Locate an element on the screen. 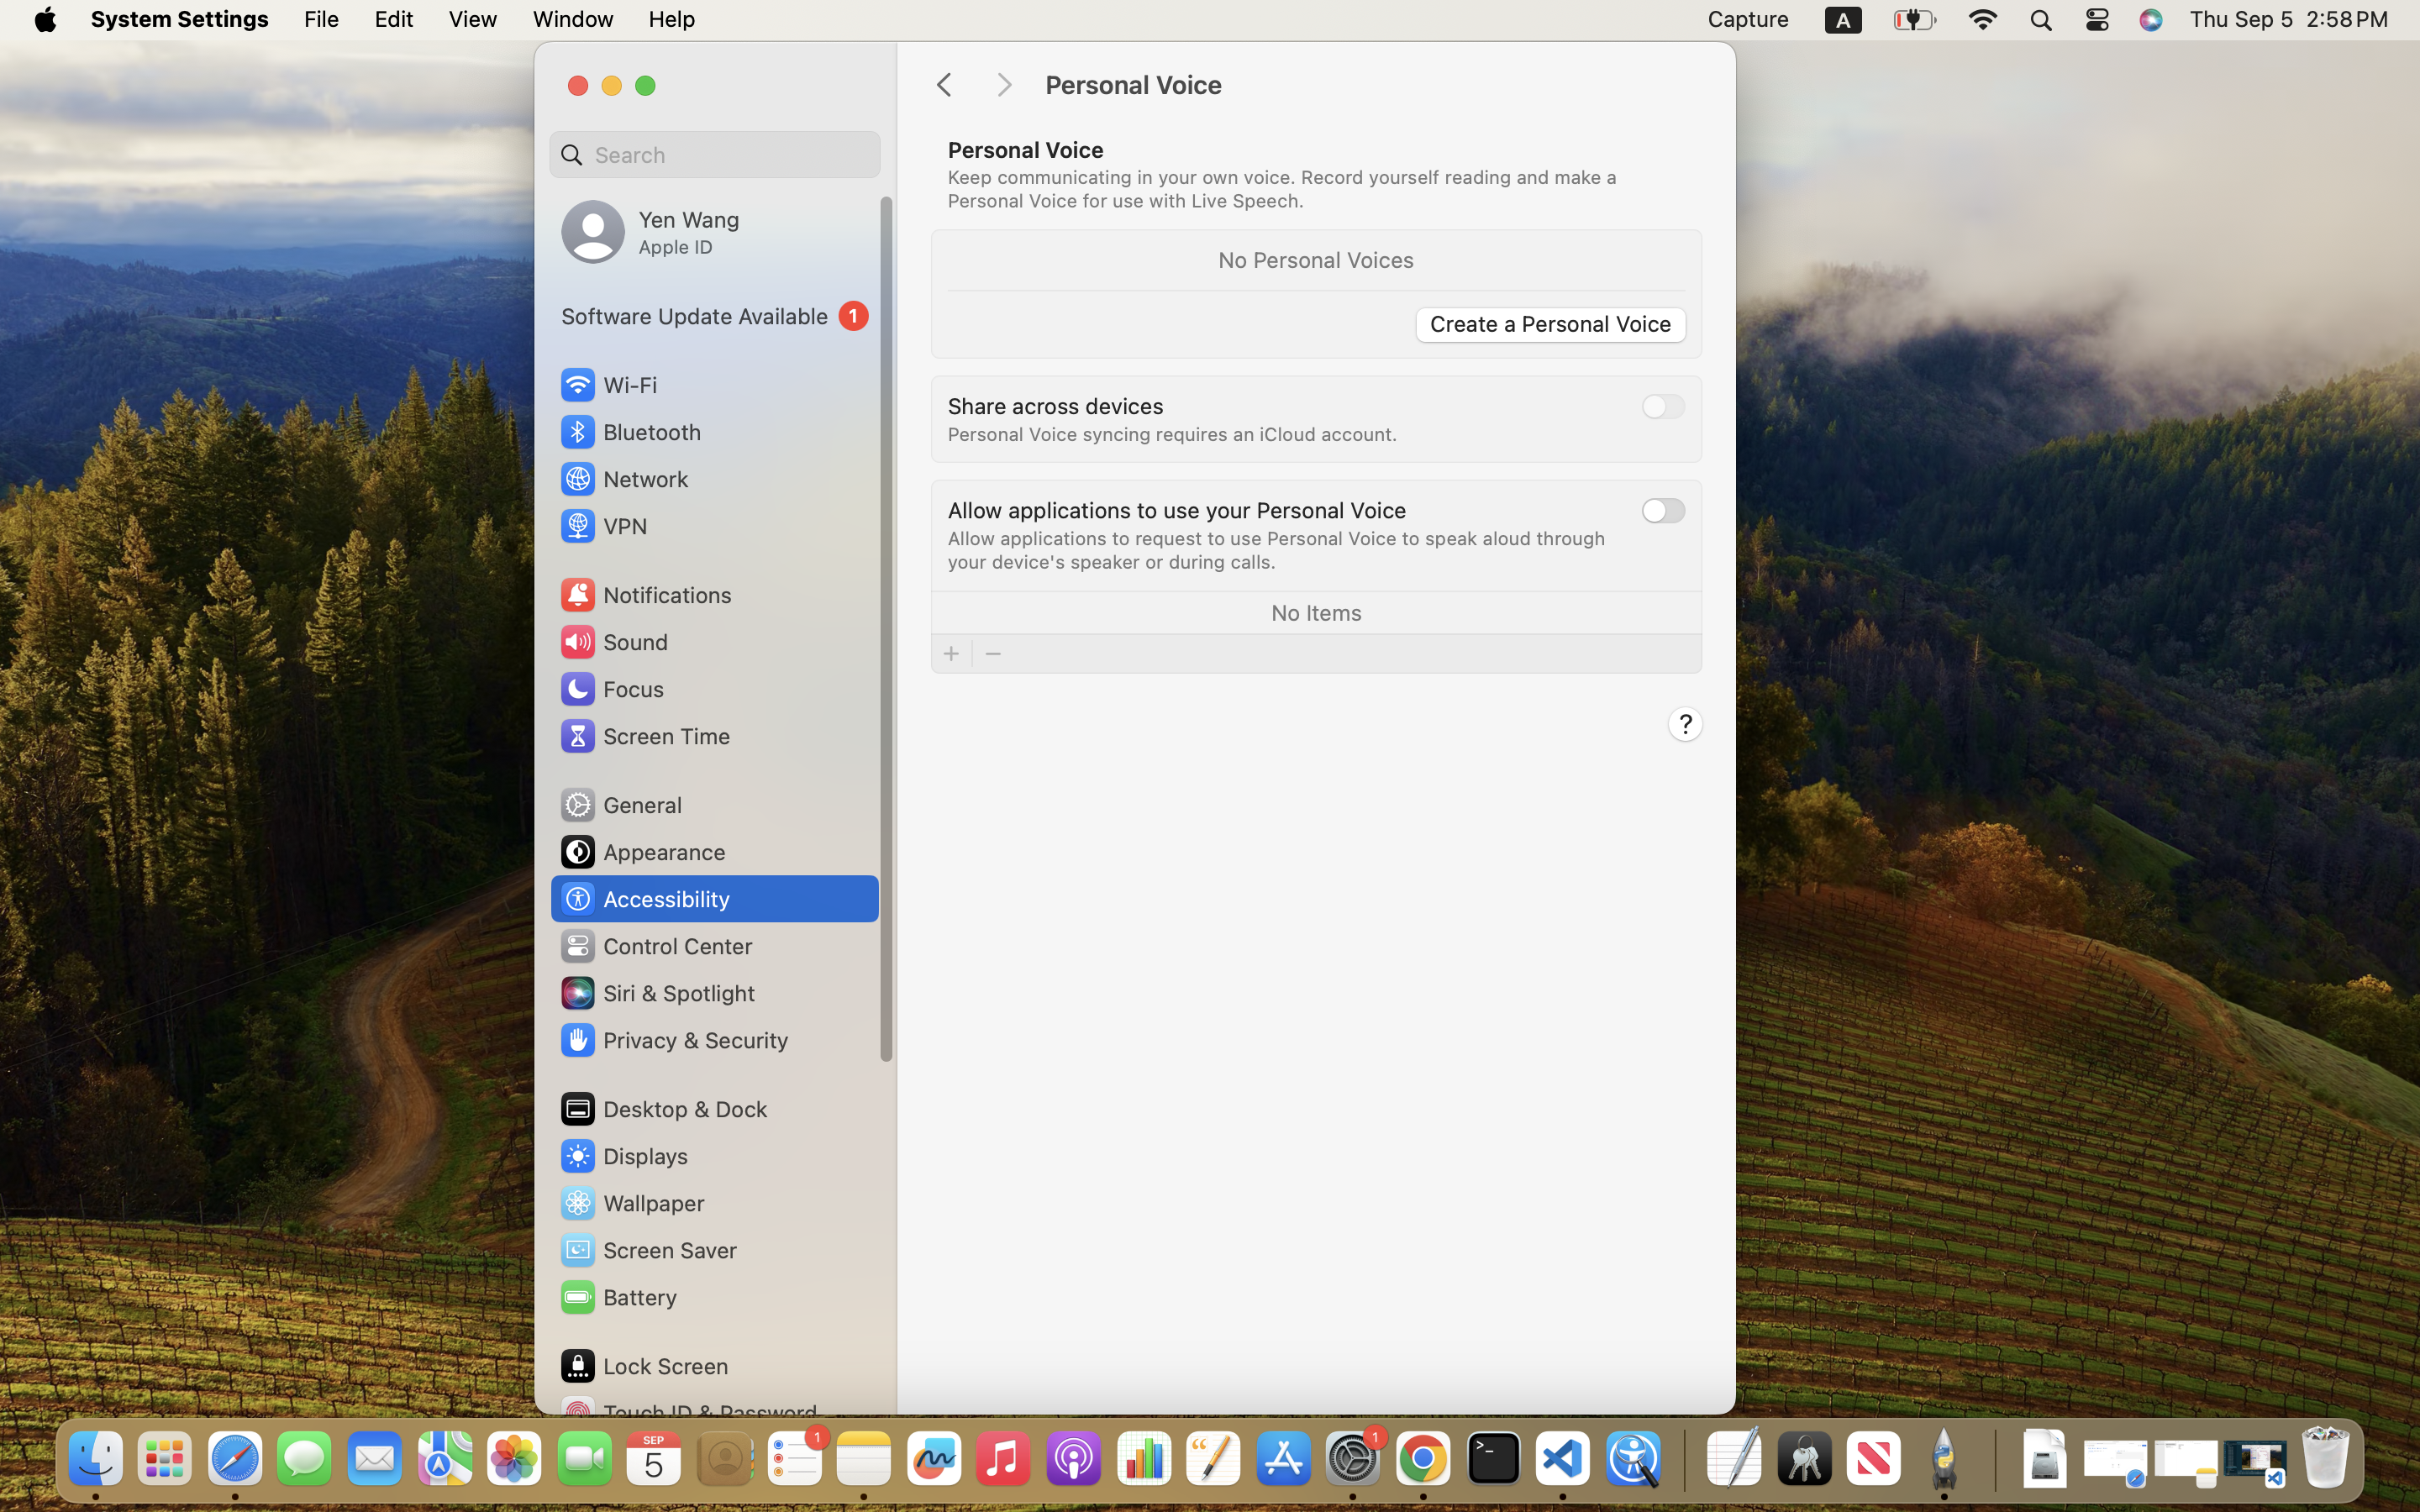  Control Center is located at coordinates (655, 946).